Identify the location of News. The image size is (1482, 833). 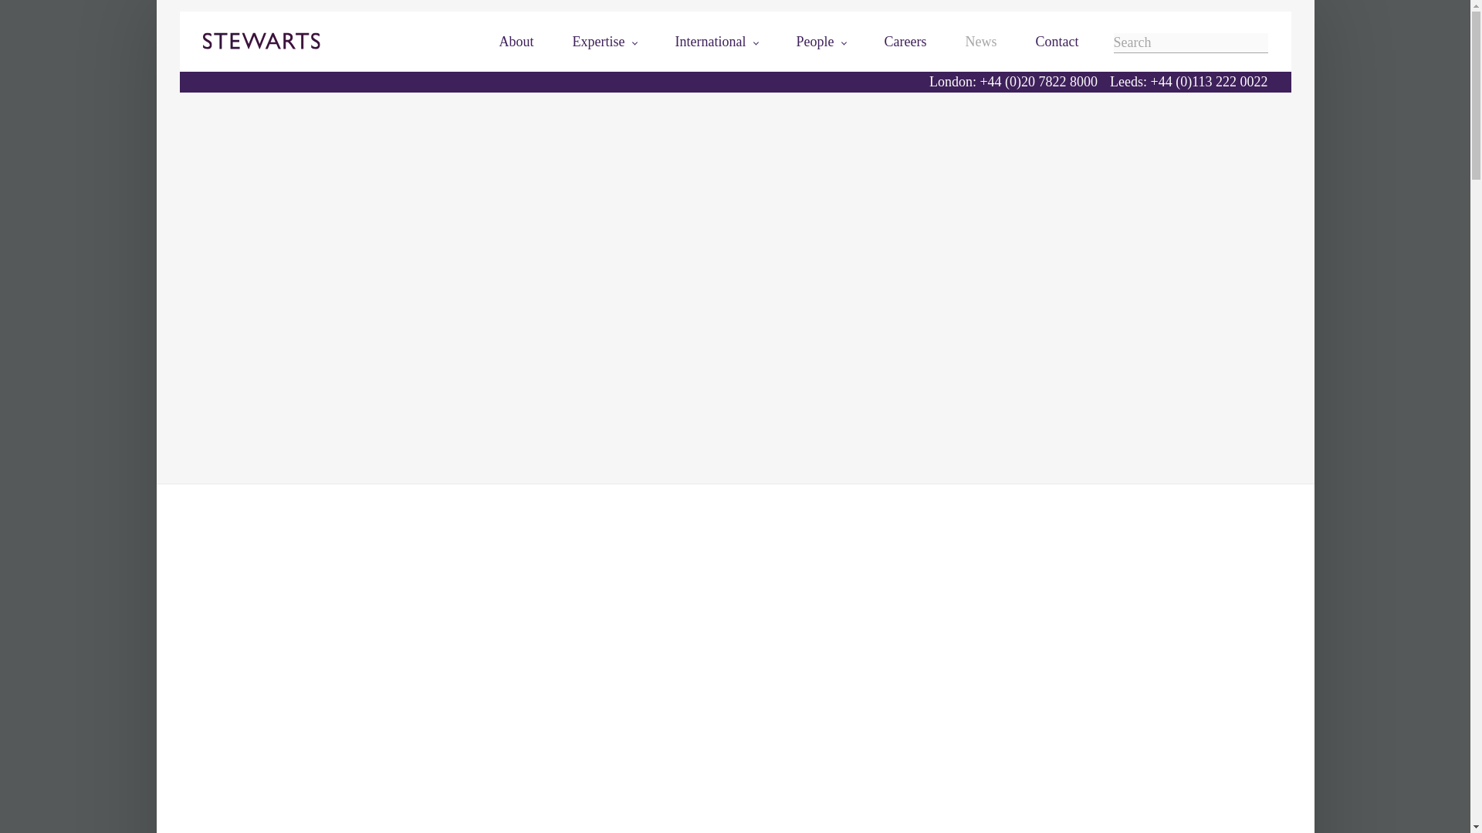
(982, 42).